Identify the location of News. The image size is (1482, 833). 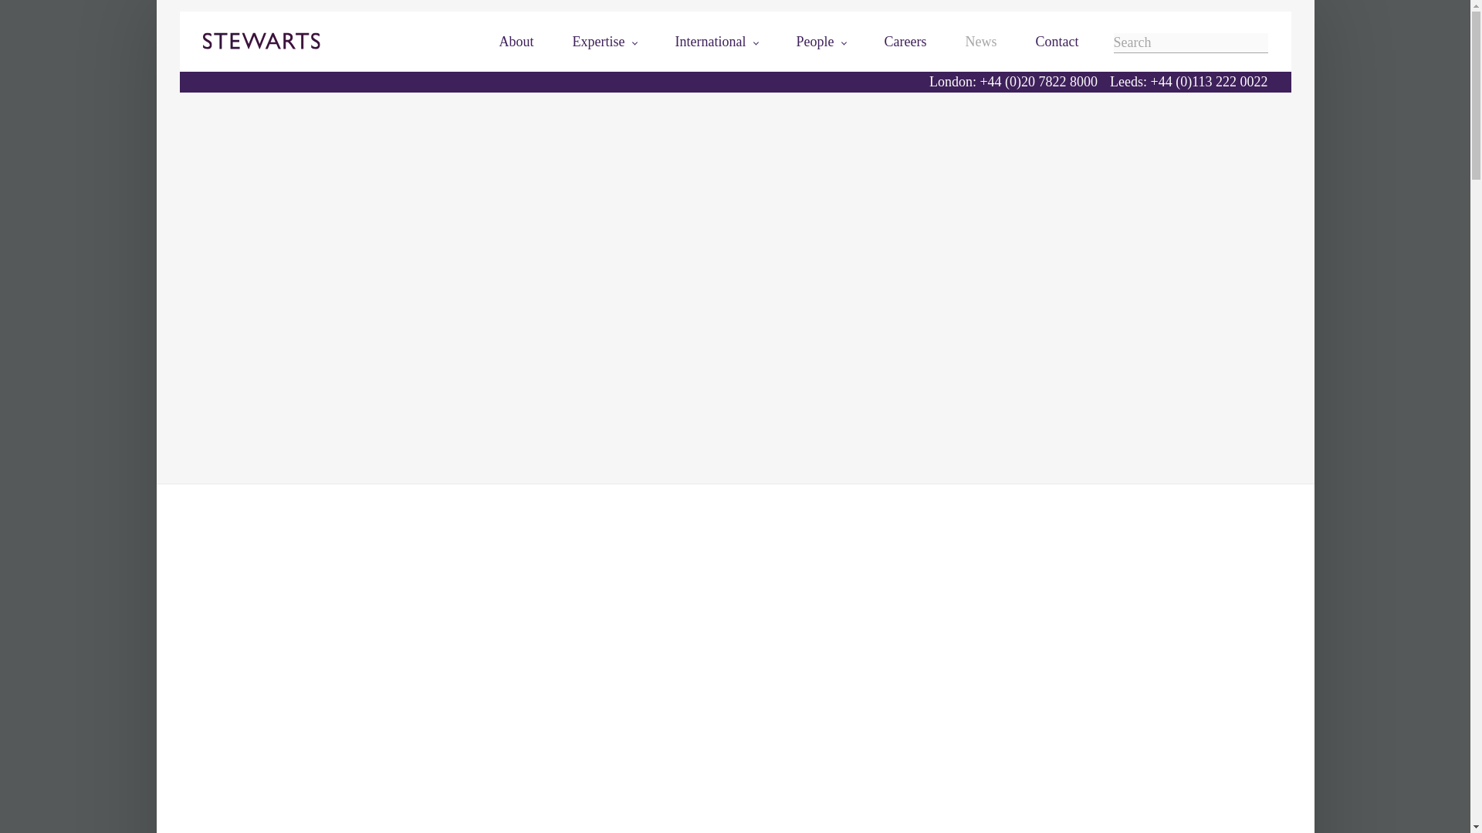
(982, 42).